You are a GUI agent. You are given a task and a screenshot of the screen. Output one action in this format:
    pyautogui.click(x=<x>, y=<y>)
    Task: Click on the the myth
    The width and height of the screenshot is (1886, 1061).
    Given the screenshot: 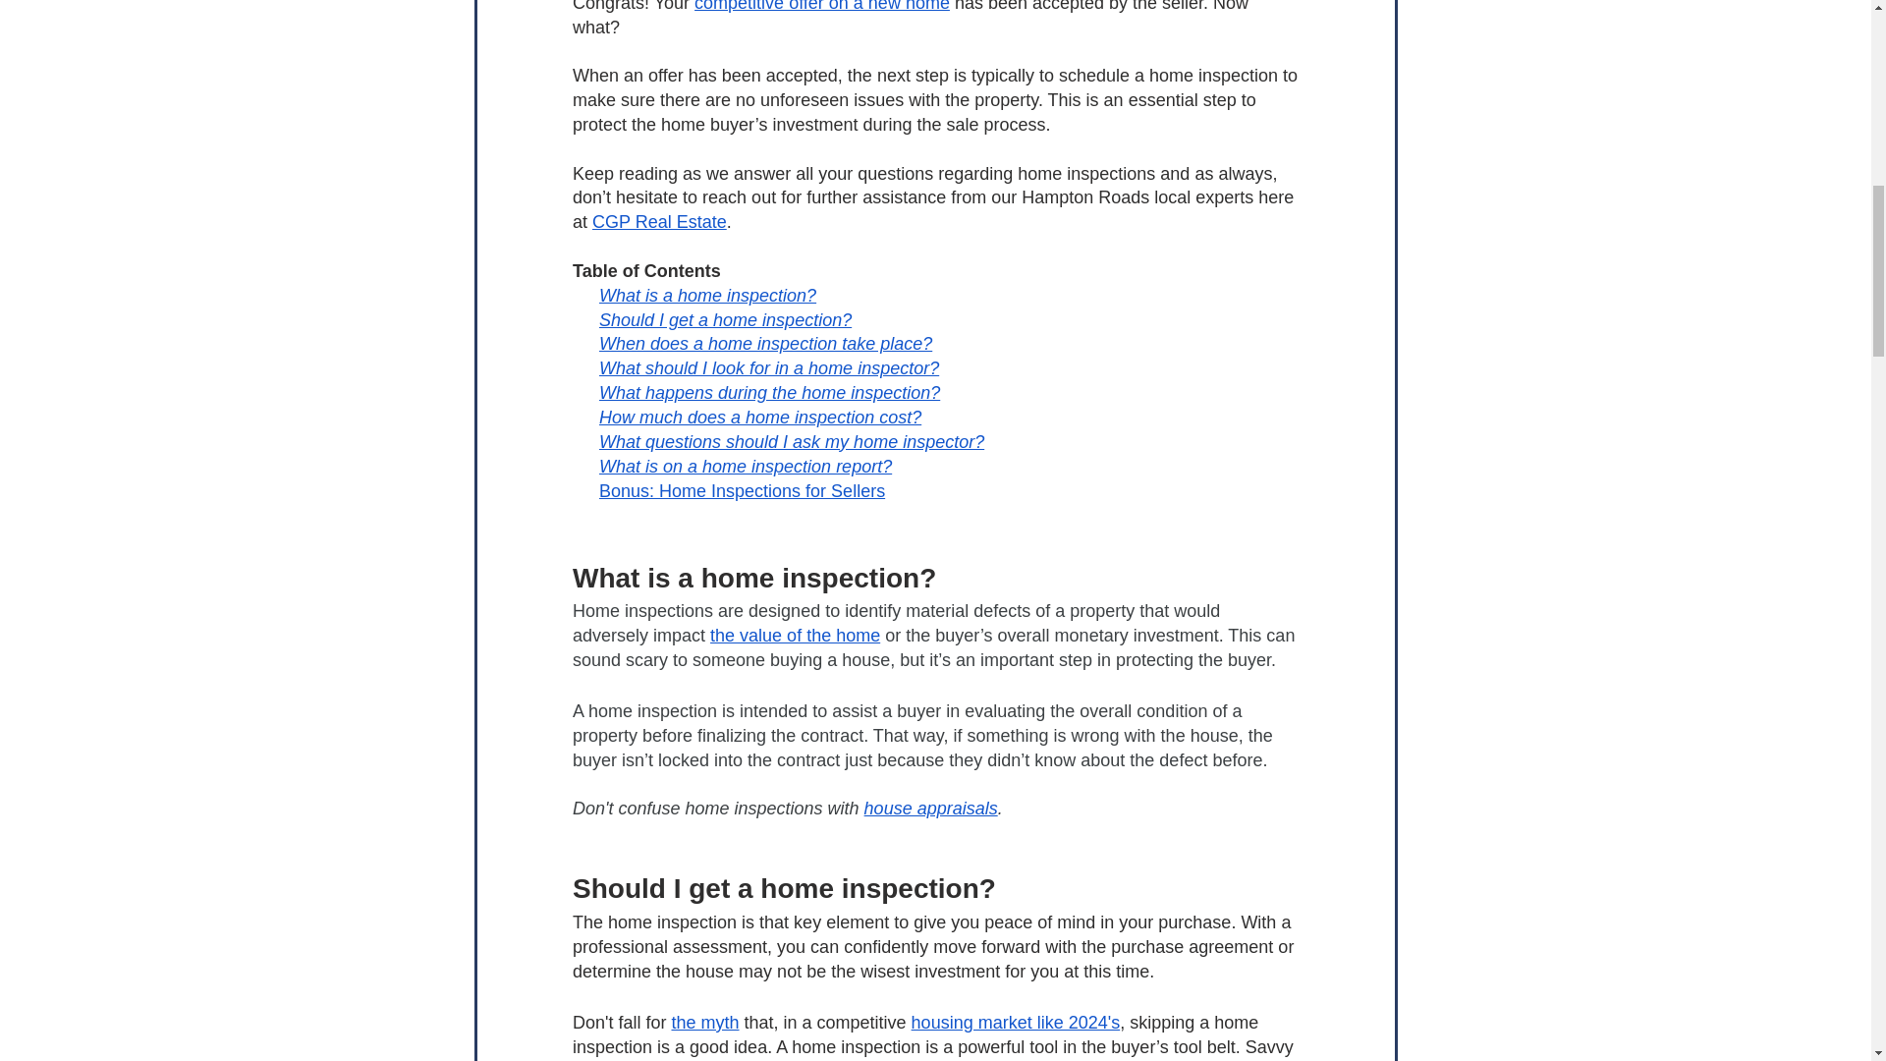 What is the action you would take?
    pyautogui.click(x=705, y=1022)
    